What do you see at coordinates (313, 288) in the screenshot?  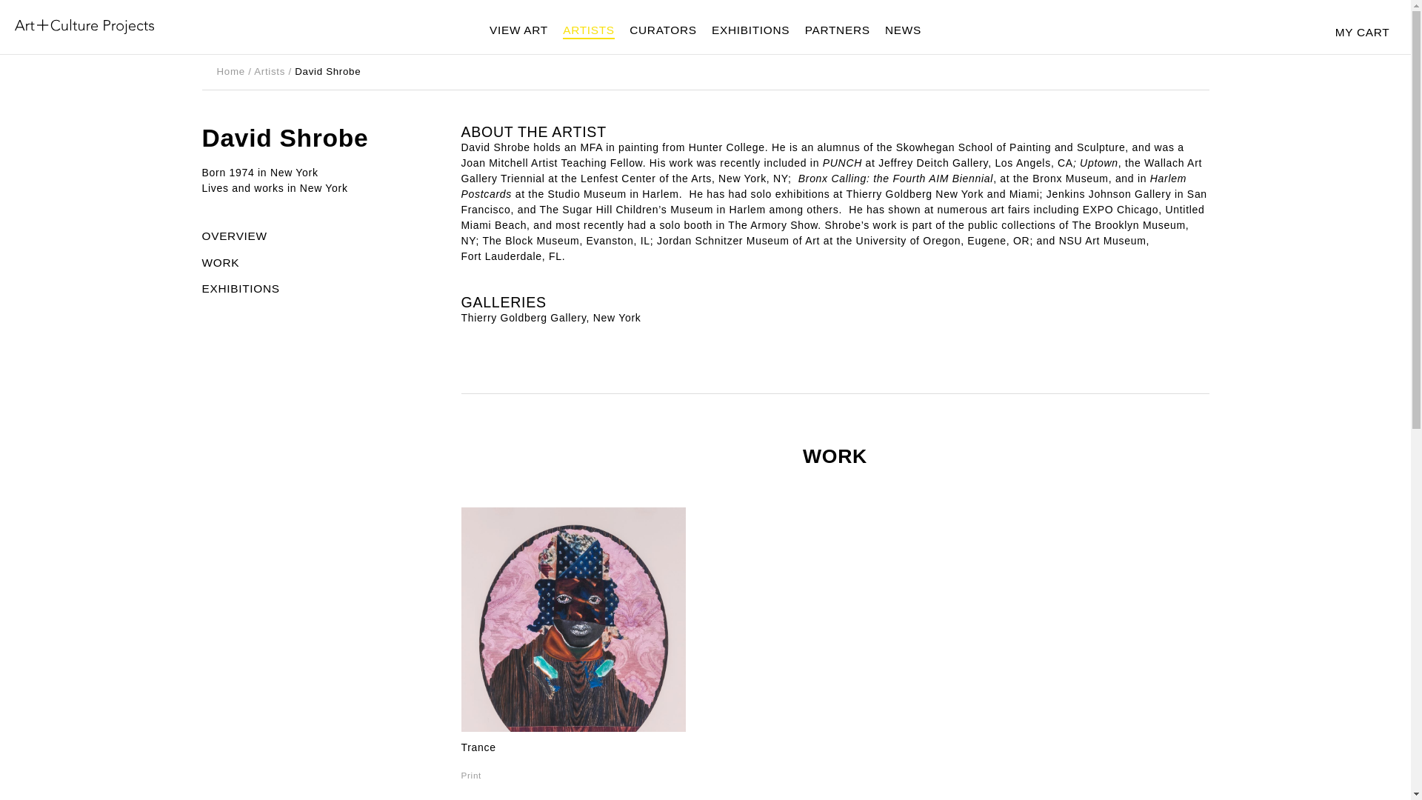 I see `EXHIBITIONS` at bounding box center [313, 288].